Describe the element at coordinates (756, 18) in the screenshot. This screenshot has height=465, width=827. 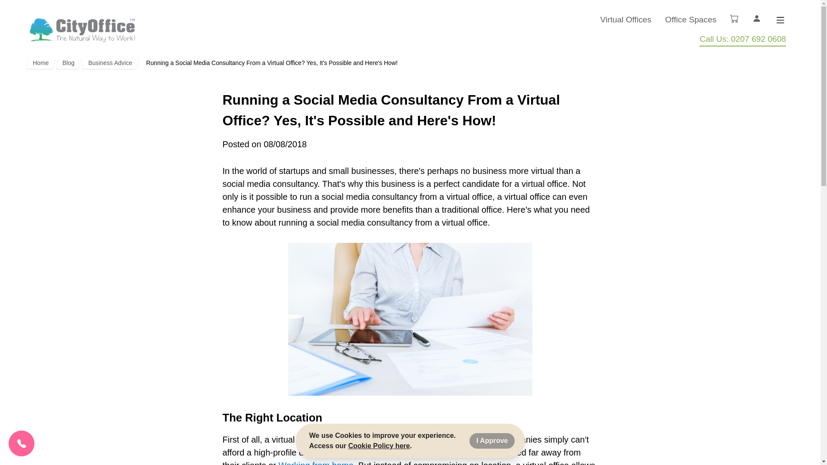
I see `My Account` at that location.